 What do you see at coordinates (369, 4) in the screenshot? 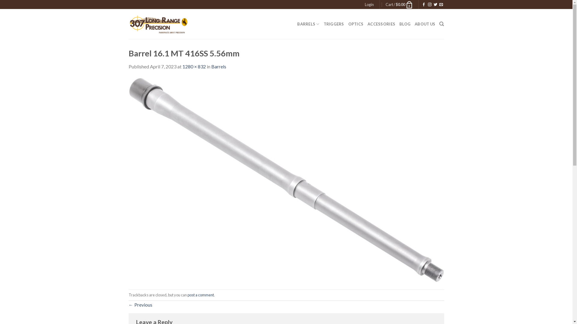
I see `Login` at bounding box center [369, 4].